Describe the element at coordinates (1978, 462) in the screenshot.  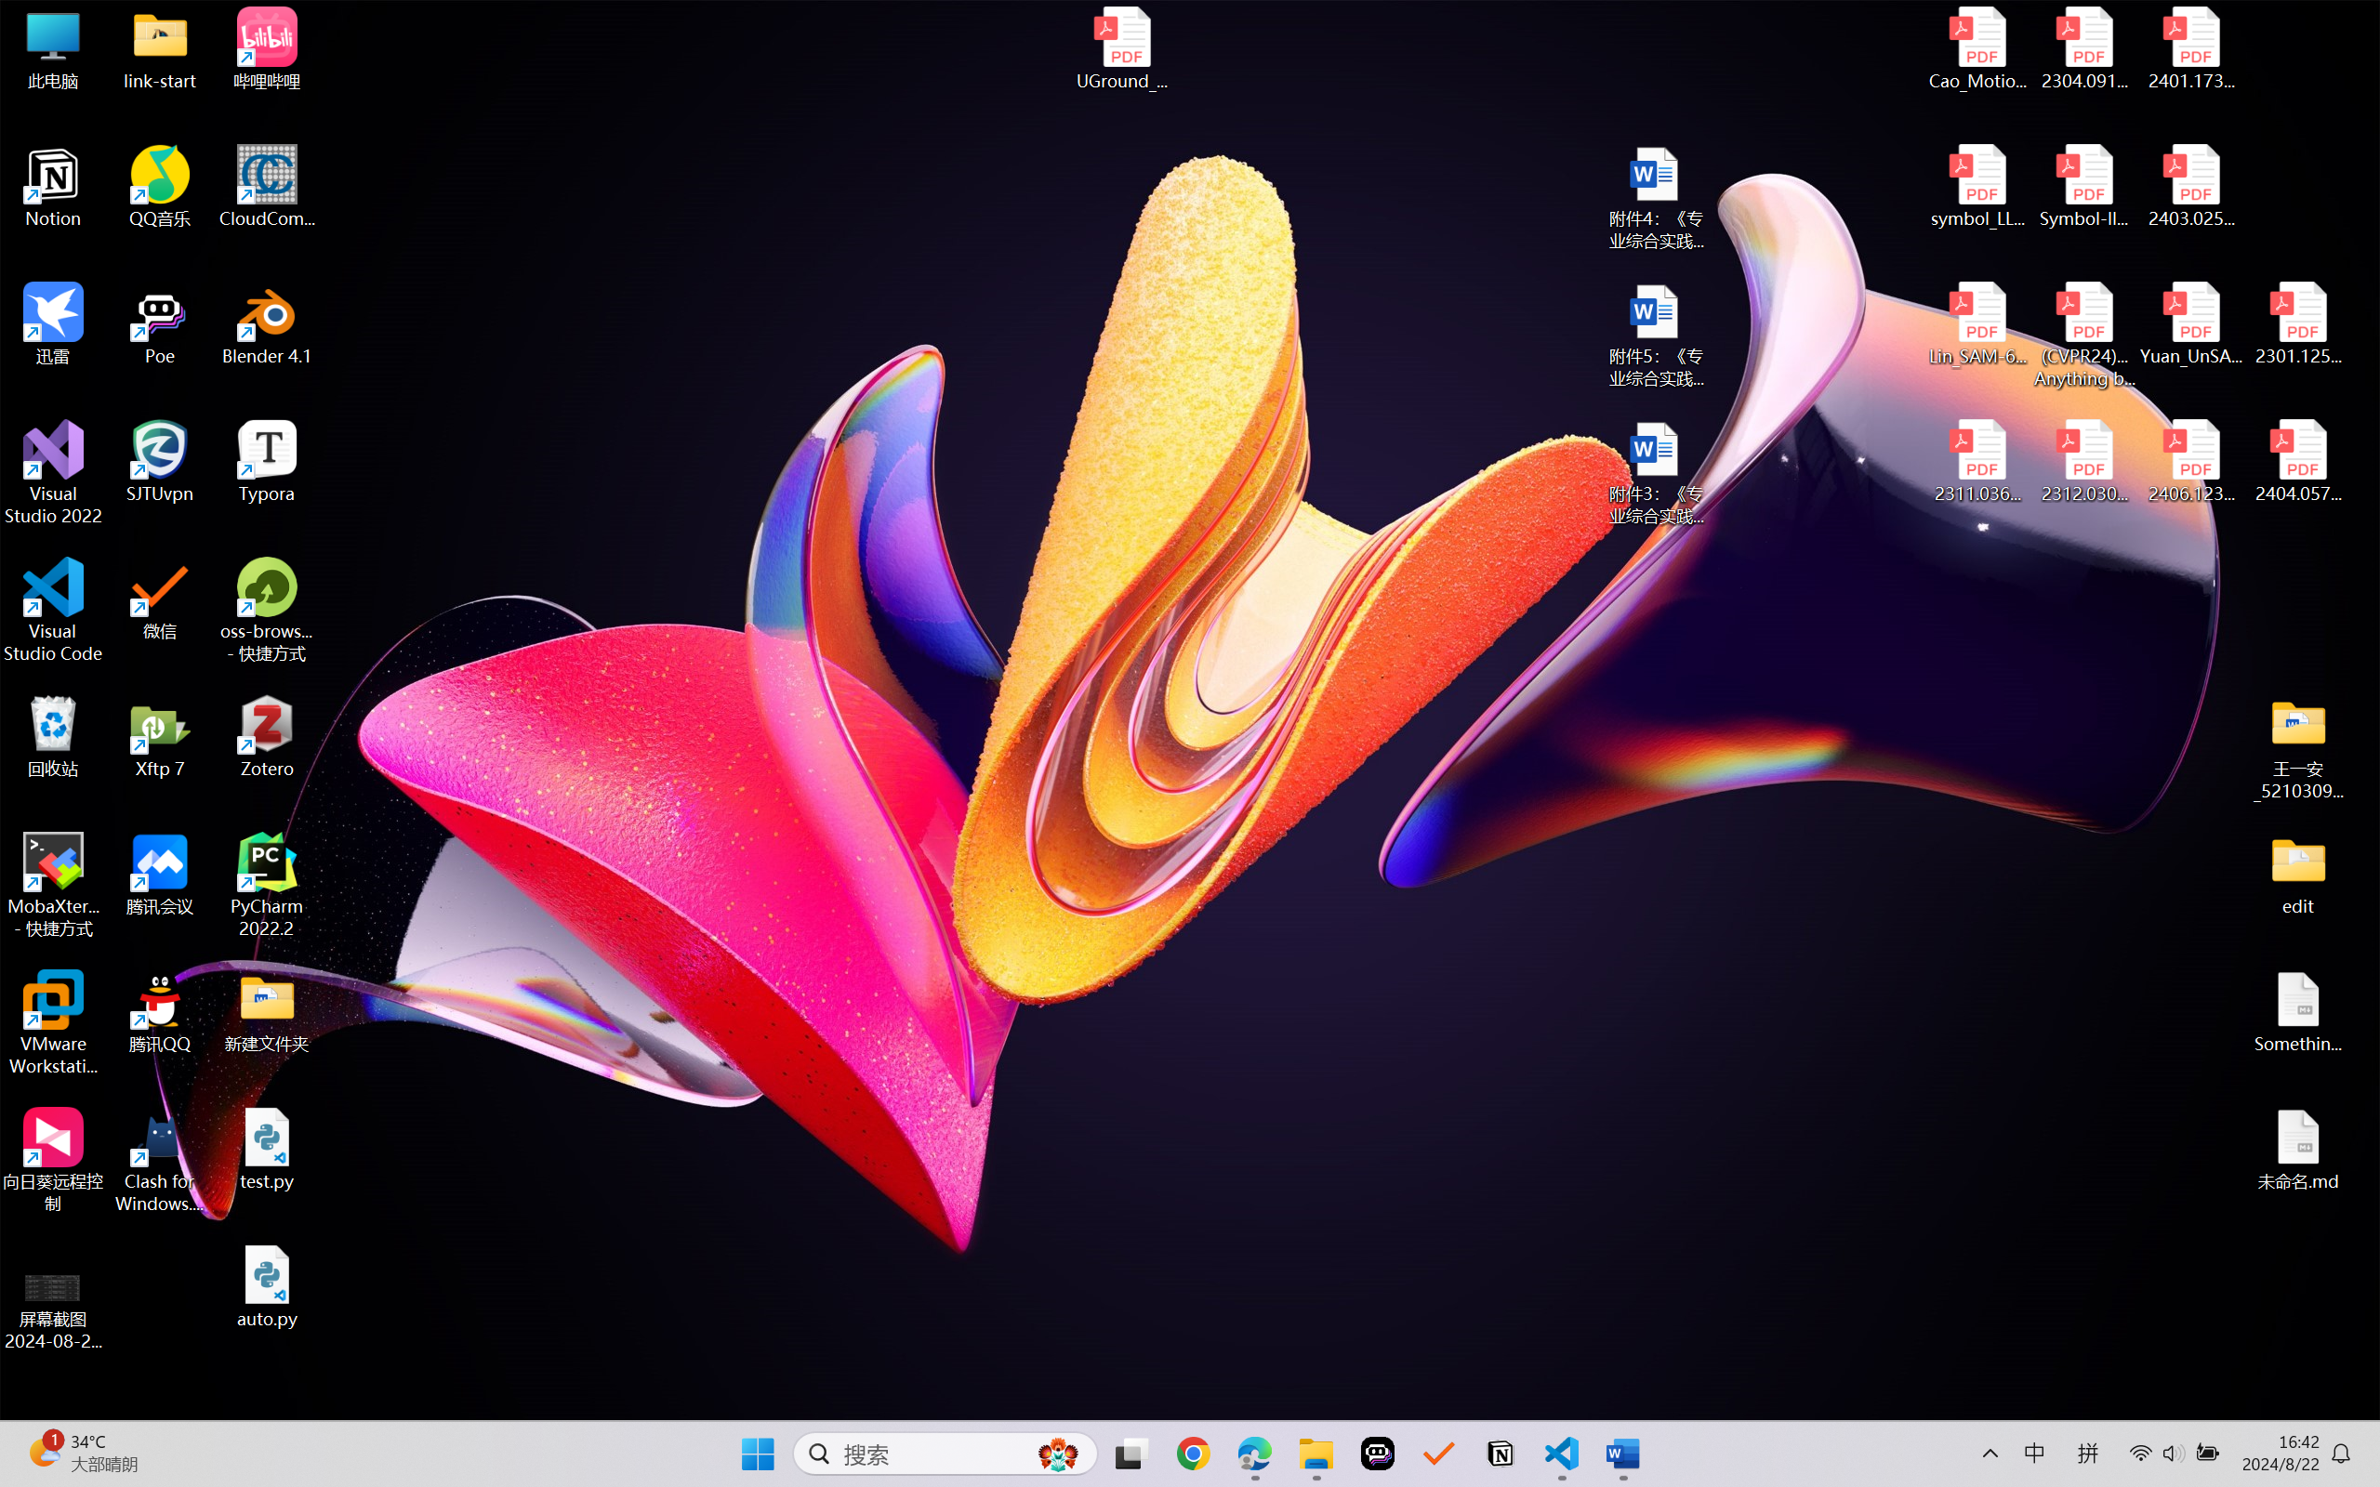
I see `2311.03658v2.pdf` at that location.